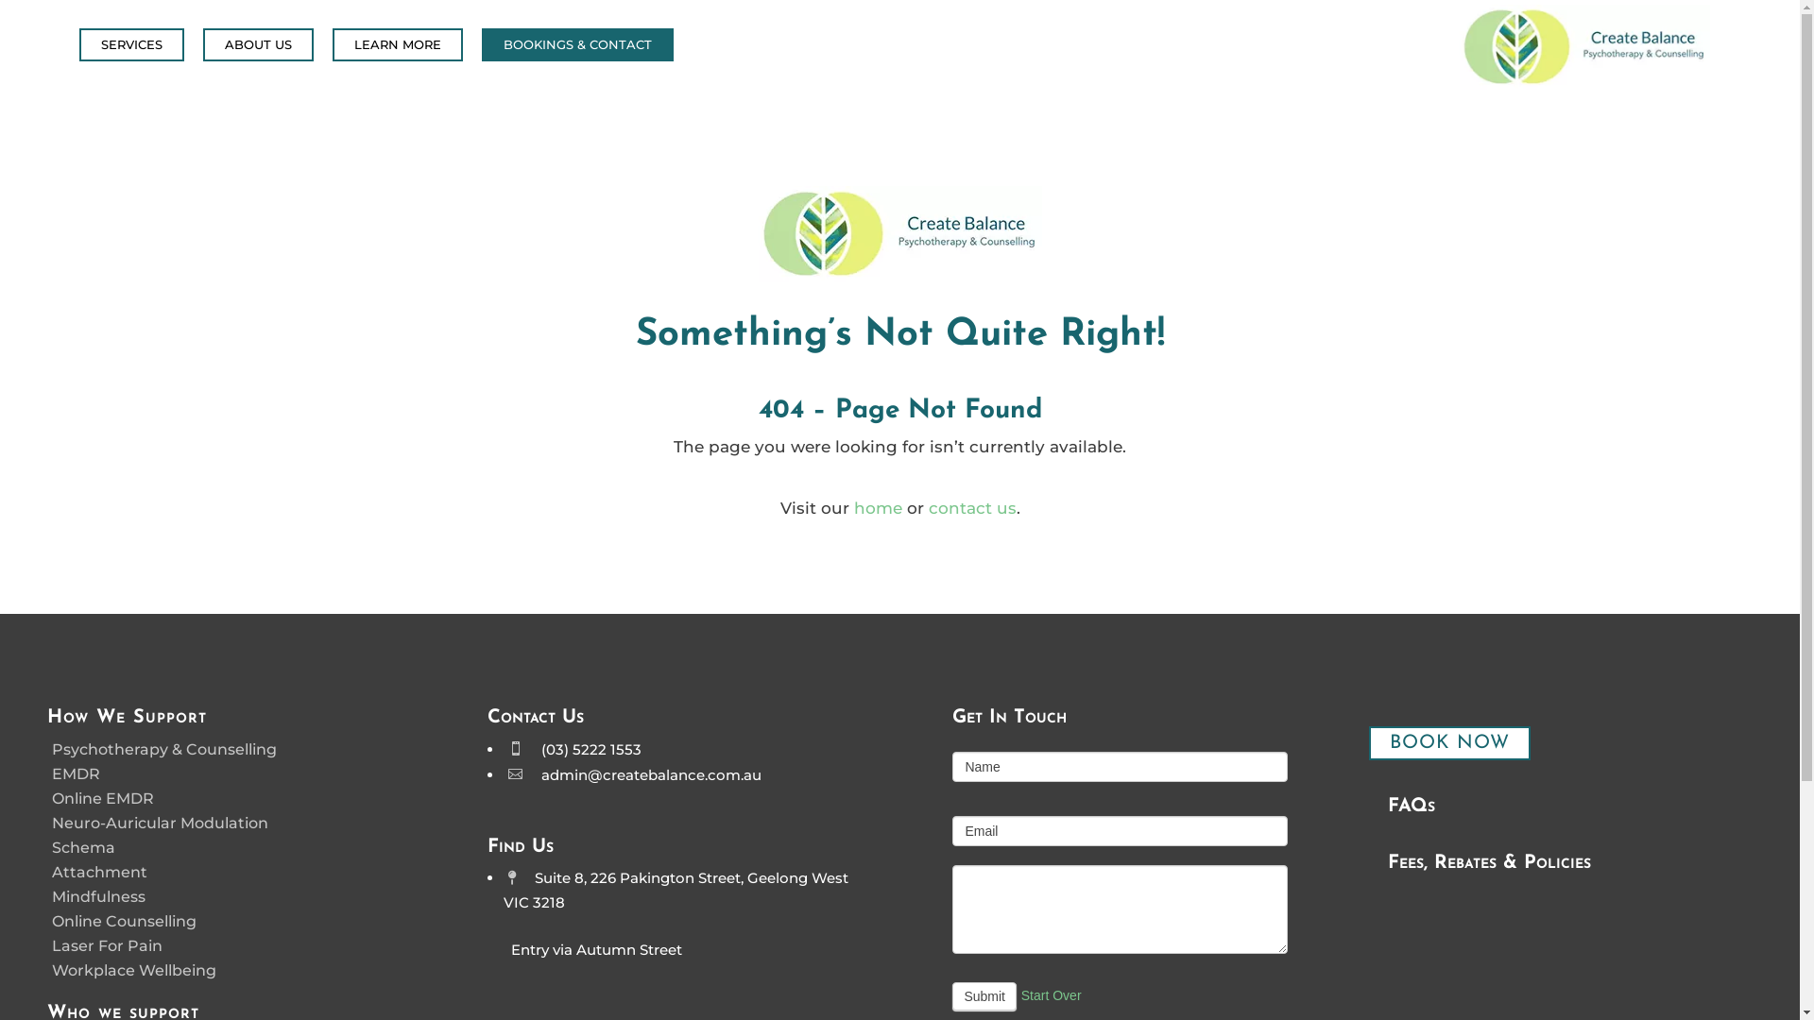 The height and width of the screenshot is (1020, 1814). I want to click on Online Counselling, so click(125, 922).